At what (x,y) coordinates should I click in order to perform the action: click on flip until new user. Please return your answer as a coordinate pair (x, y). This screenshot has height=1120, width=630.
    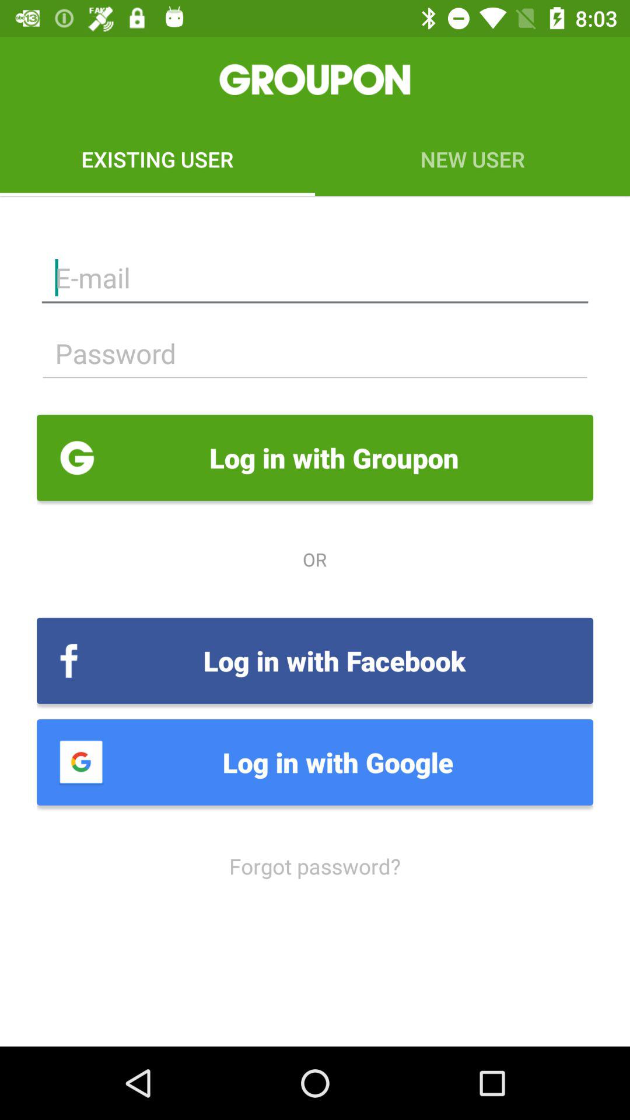
    Looking at the image, I should click on (473, 159).